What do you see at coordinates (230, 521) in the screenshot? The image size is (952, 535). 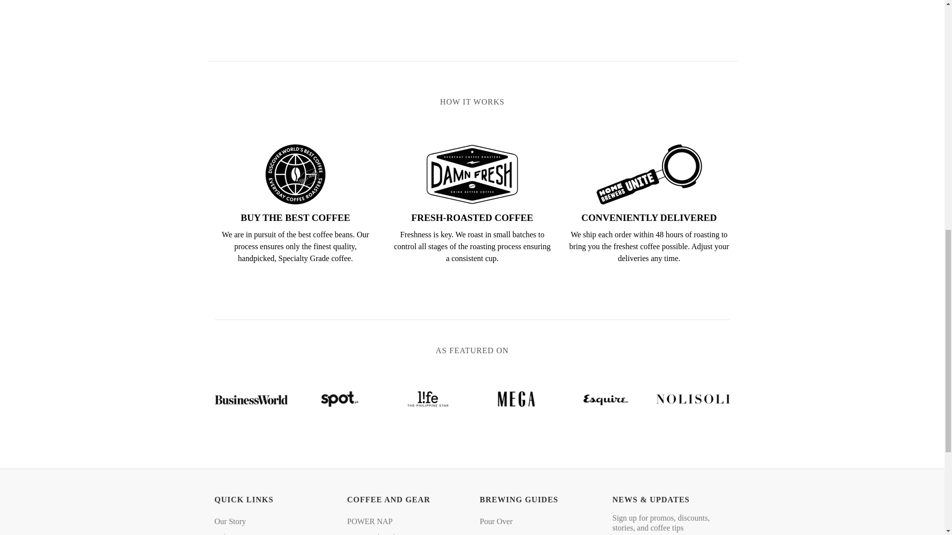 I see `Our Story` at bounding box center [230, 521].